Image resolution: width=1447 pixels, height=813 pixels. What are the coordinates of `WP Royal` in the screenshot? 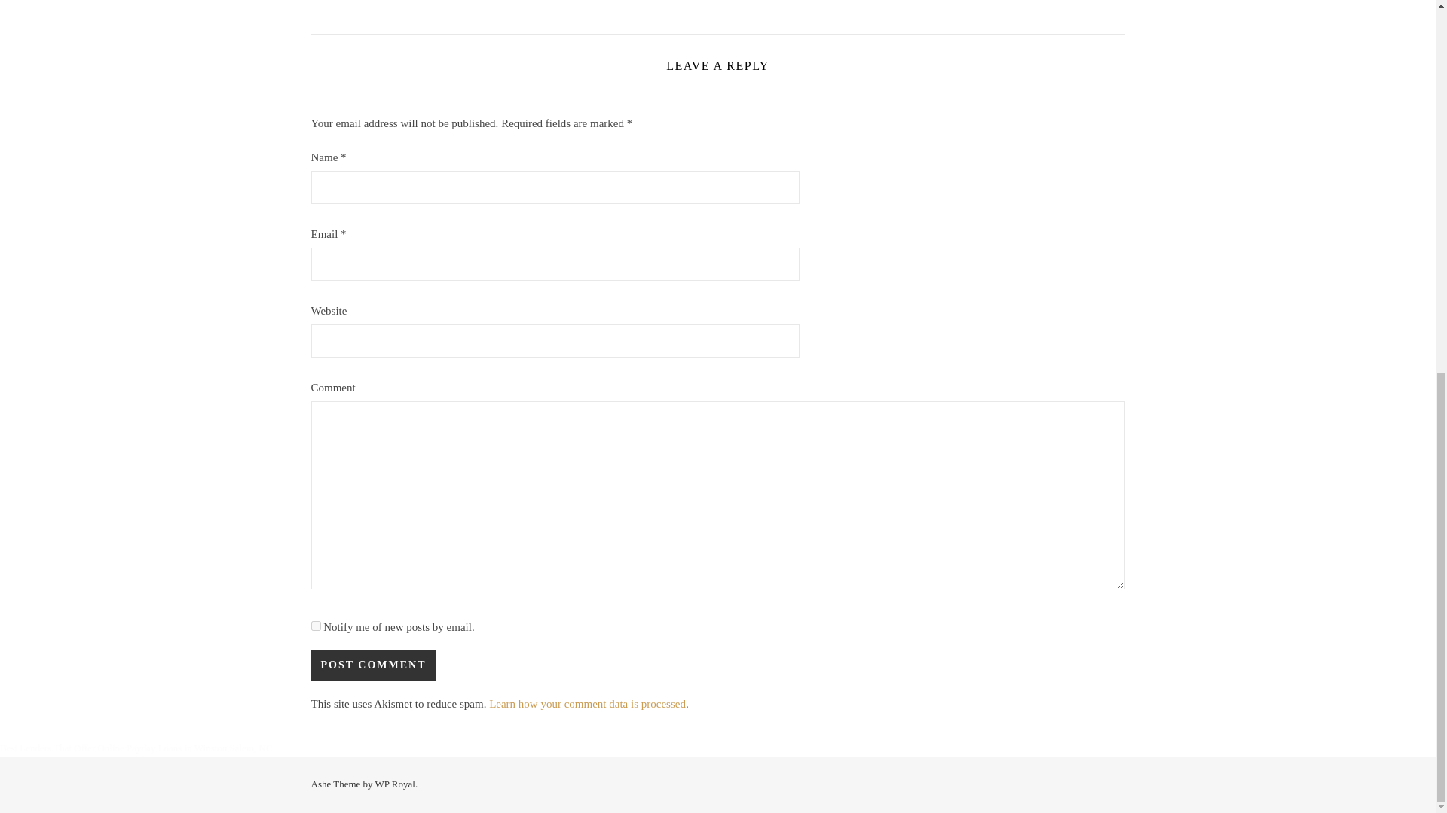 It's located at (395, 783).